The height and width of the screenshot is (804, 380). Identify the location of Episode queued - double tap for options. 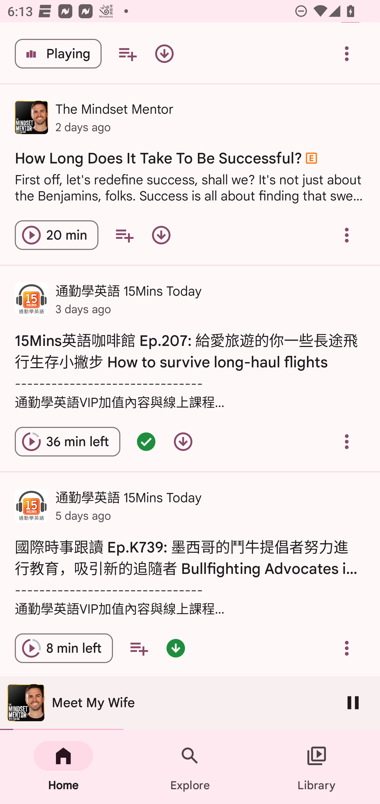
(146, 442).